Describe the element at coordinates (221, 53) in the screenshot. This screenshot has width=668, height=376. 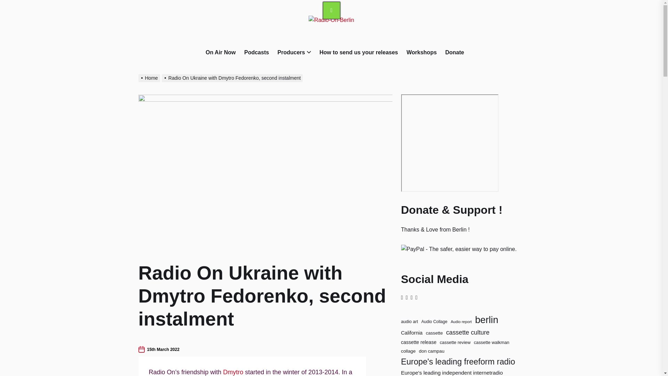
I see `On Air Now` at that location.